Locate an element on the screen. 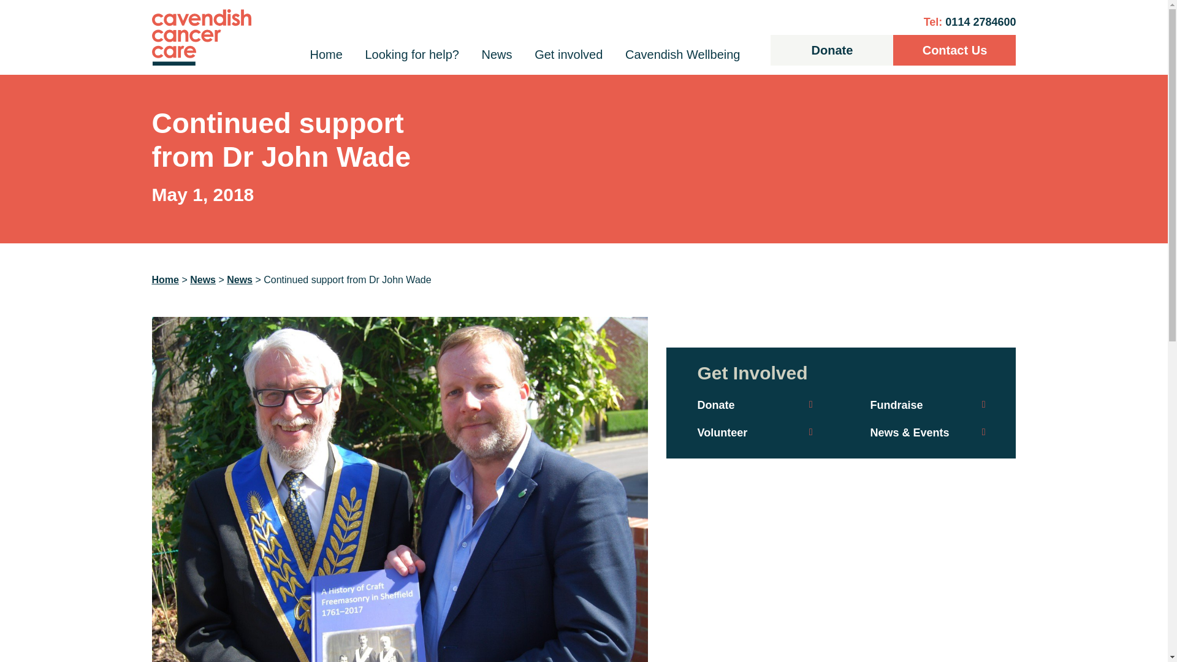 The image size is (1177, 662). Tel: 0114 2784600 is located at coordinates (970, 22).